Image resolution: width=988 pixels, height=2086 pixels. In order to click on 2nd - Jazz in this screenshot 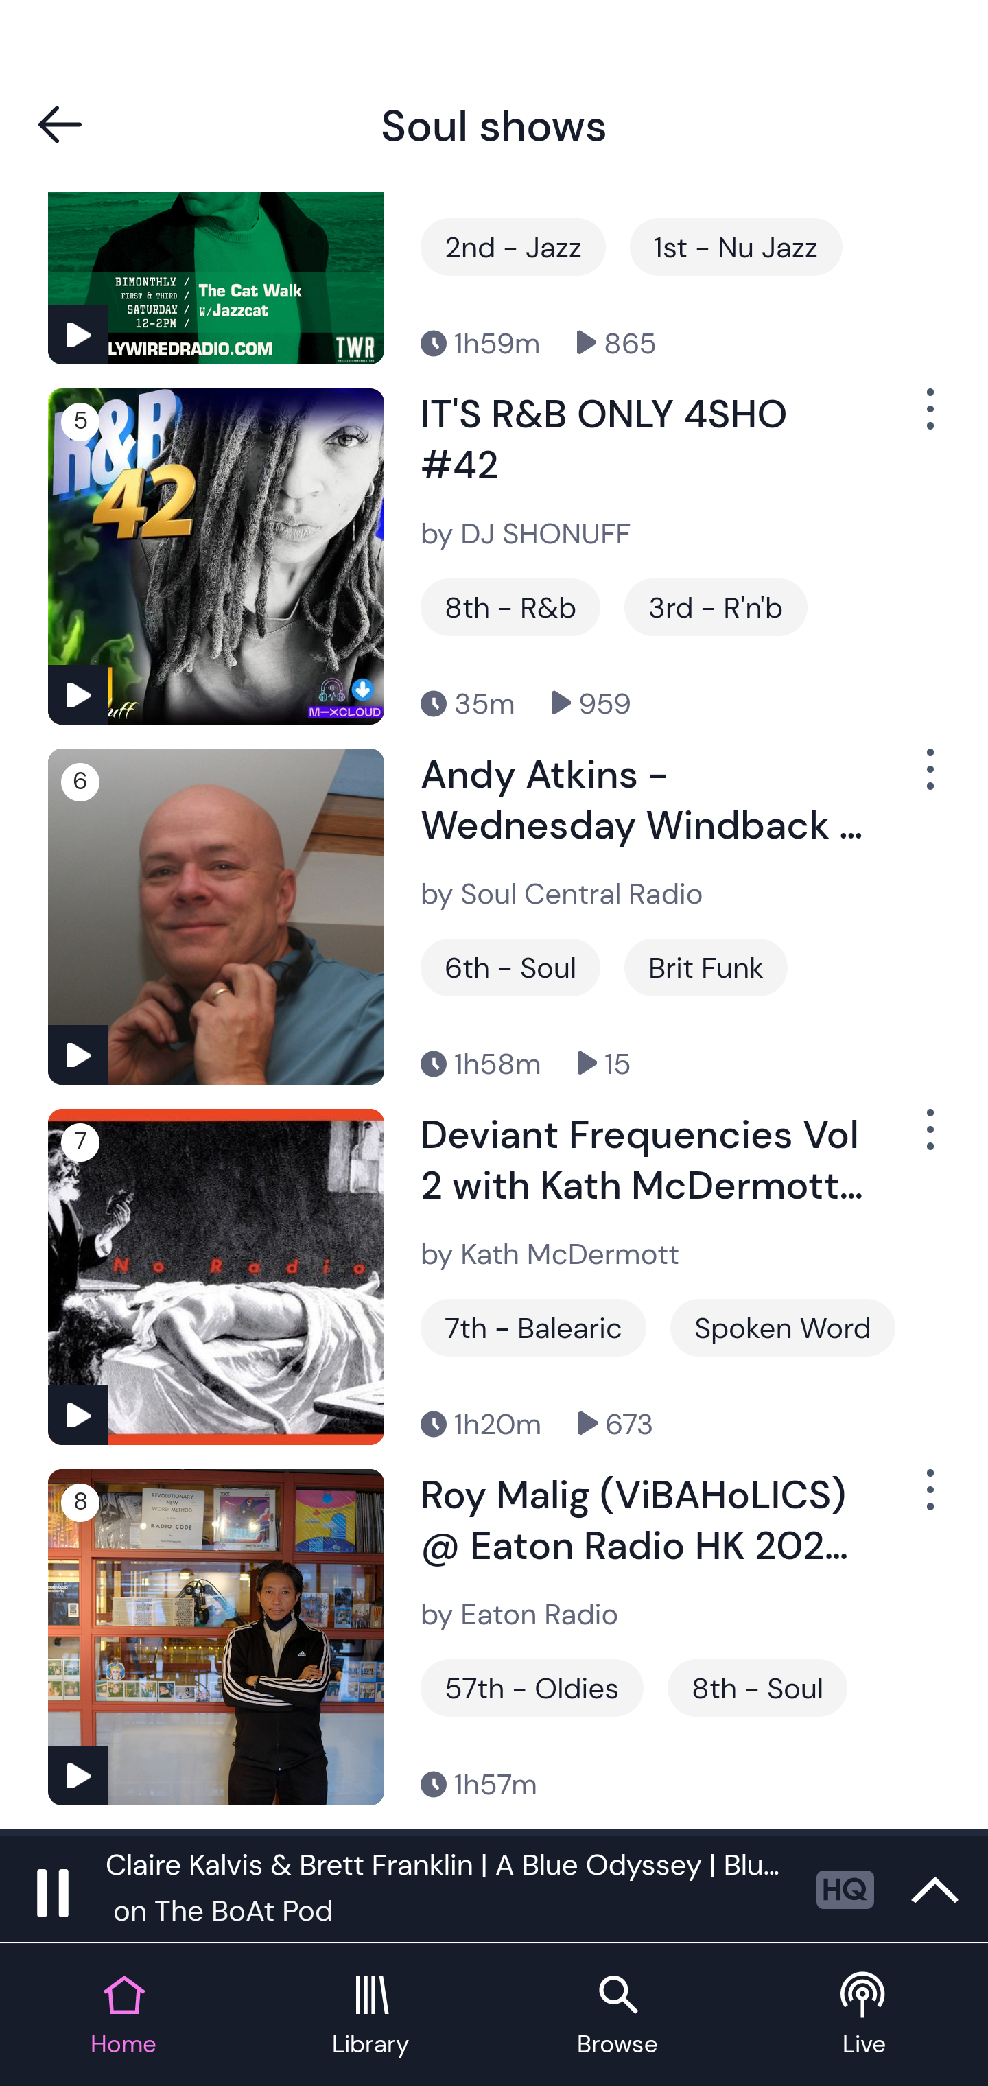, I will do `click(513, 247)`.